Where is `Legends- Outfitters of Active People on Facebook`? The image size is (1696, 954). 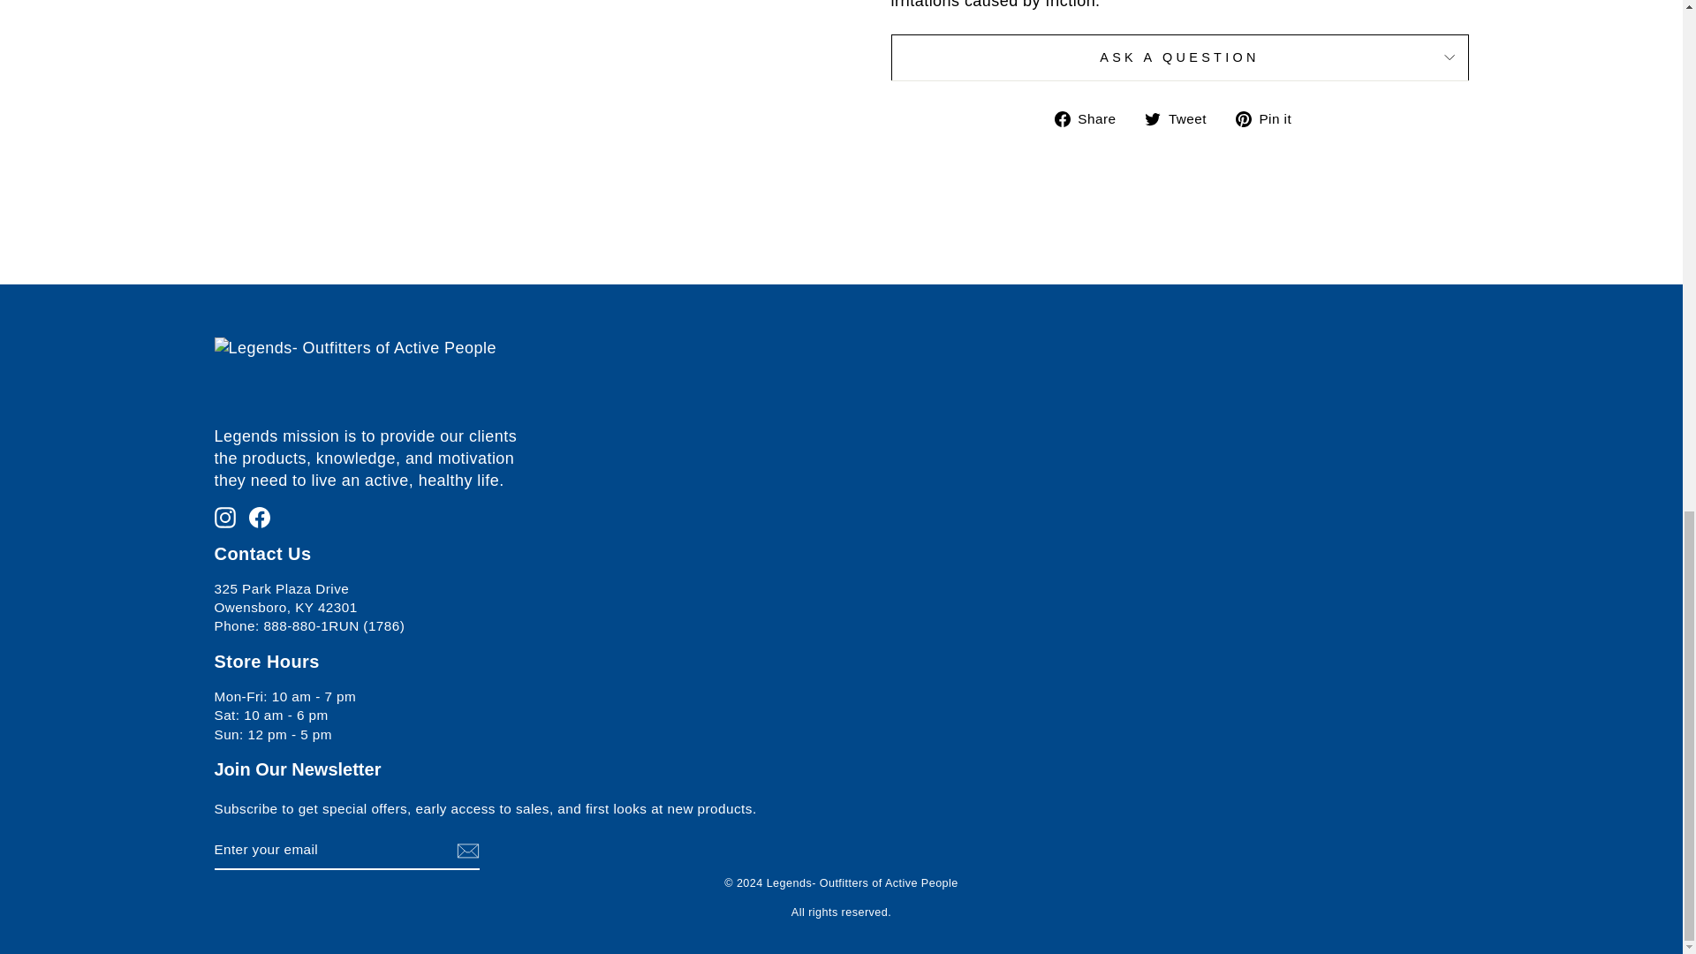 Legends- Outfitters of Active People on Facebook is located at coordinates (260, 516).